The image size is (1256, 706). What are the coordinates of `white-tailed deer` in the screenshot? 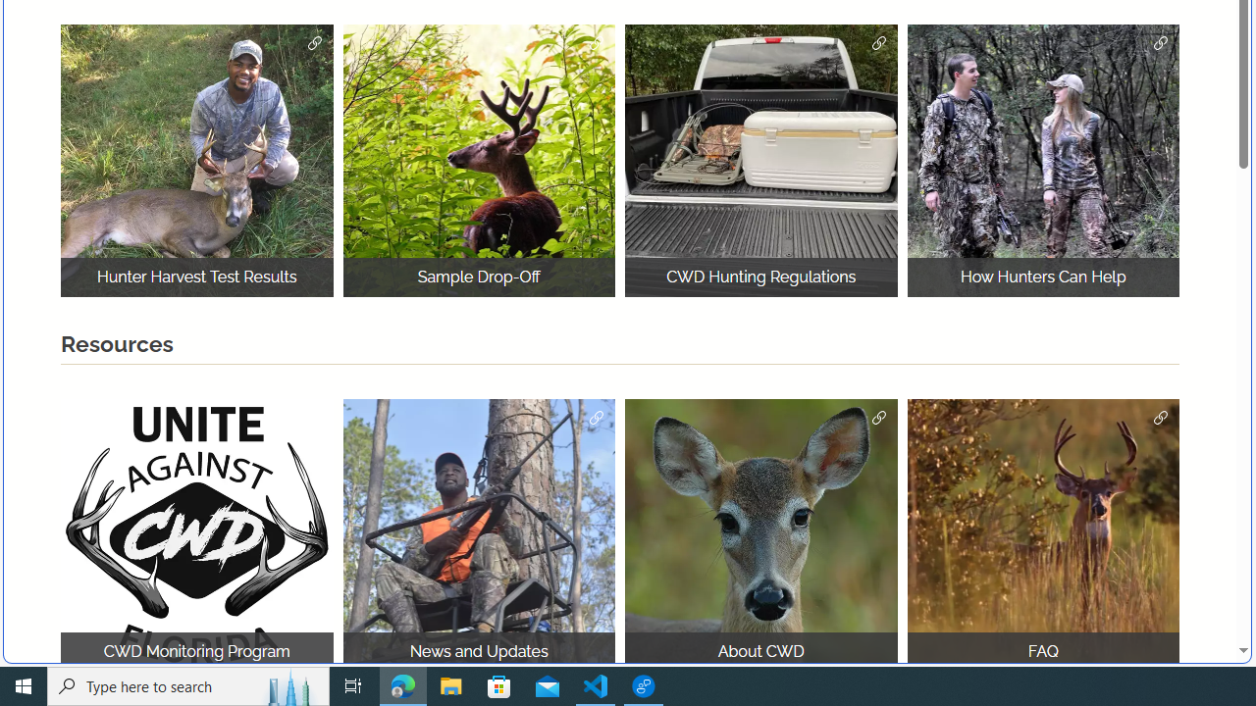 It's located at (761, 534).